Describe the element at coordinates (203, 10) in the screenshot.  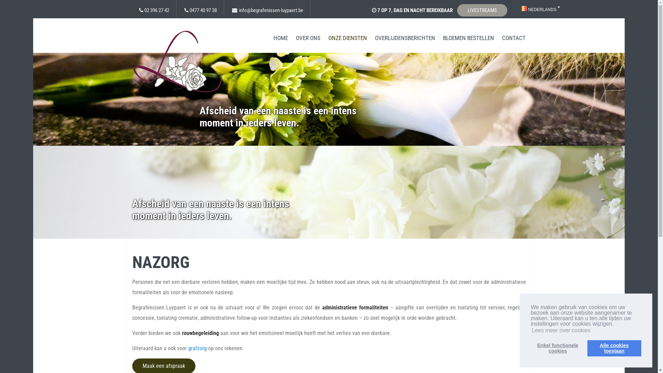
I see `0477 40 97 38` at that location.